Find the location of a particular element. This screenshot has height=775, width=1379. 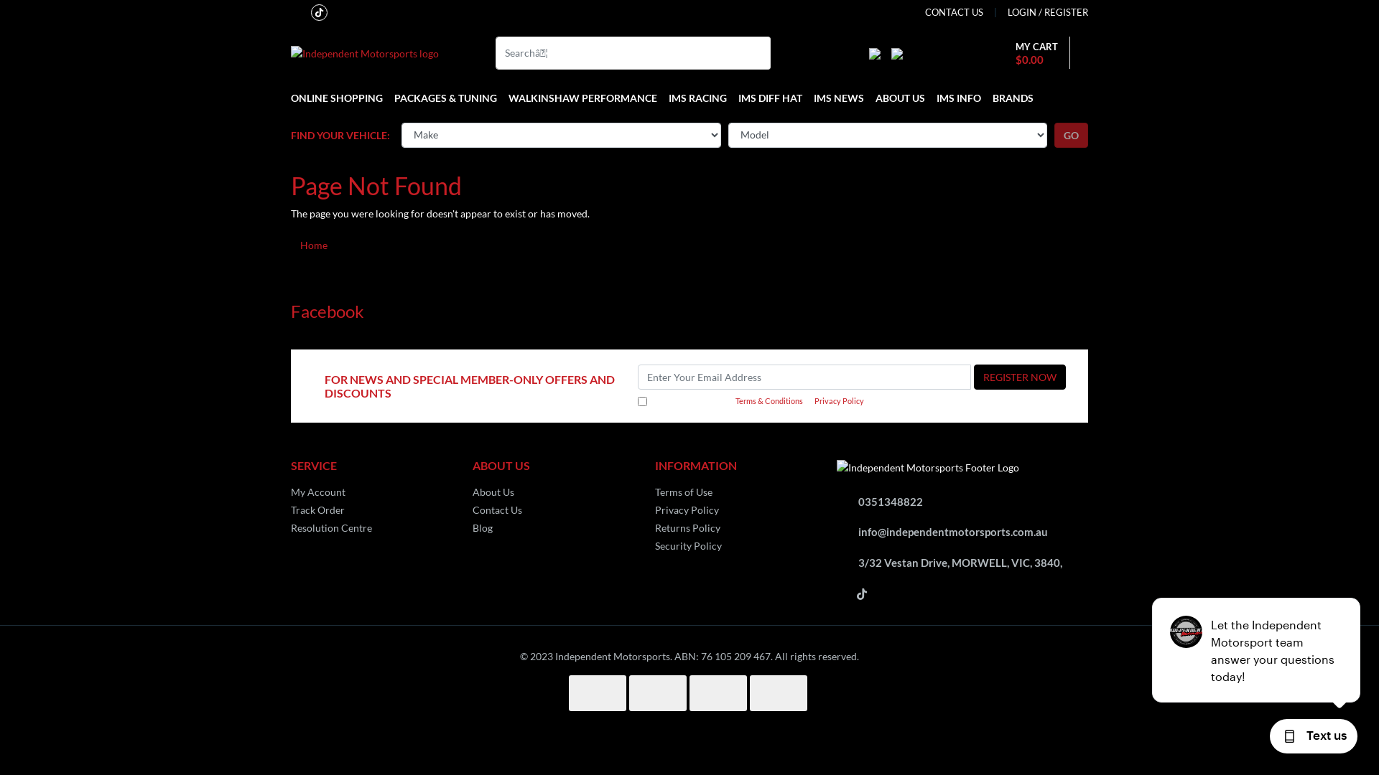

PACKAGES & TUNING is located at coordinates (445, 98).